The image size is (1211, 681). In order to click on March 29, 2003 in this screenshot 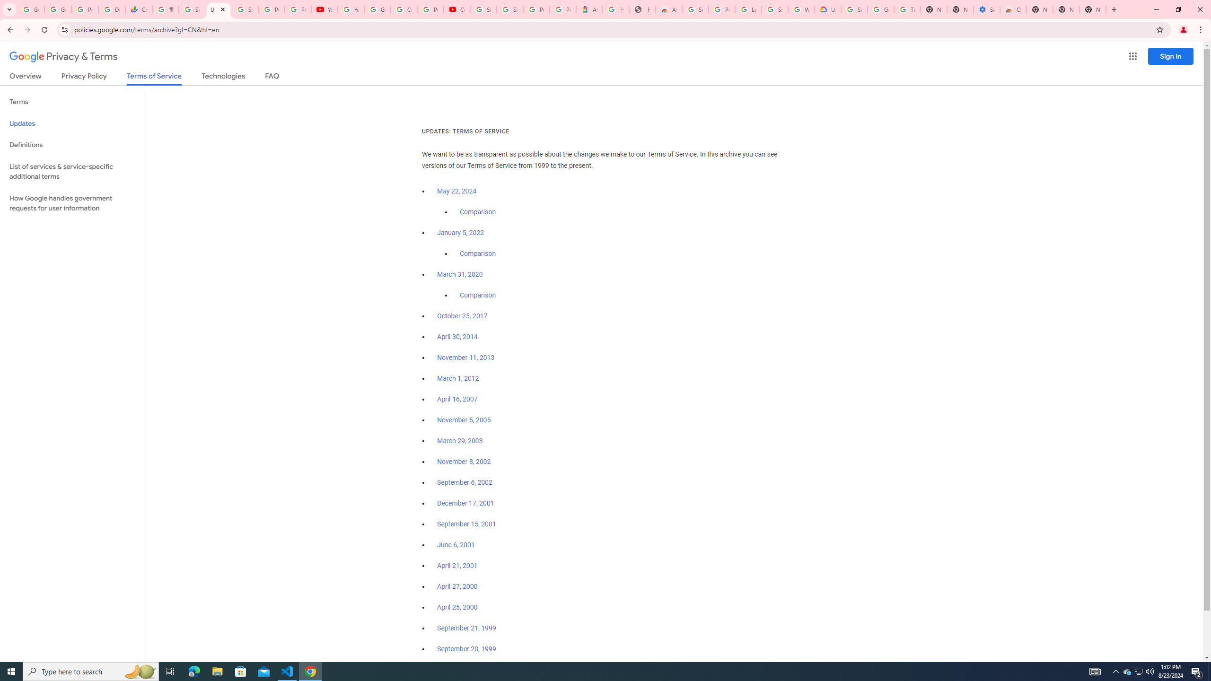, I will do `click(460, 441)`.